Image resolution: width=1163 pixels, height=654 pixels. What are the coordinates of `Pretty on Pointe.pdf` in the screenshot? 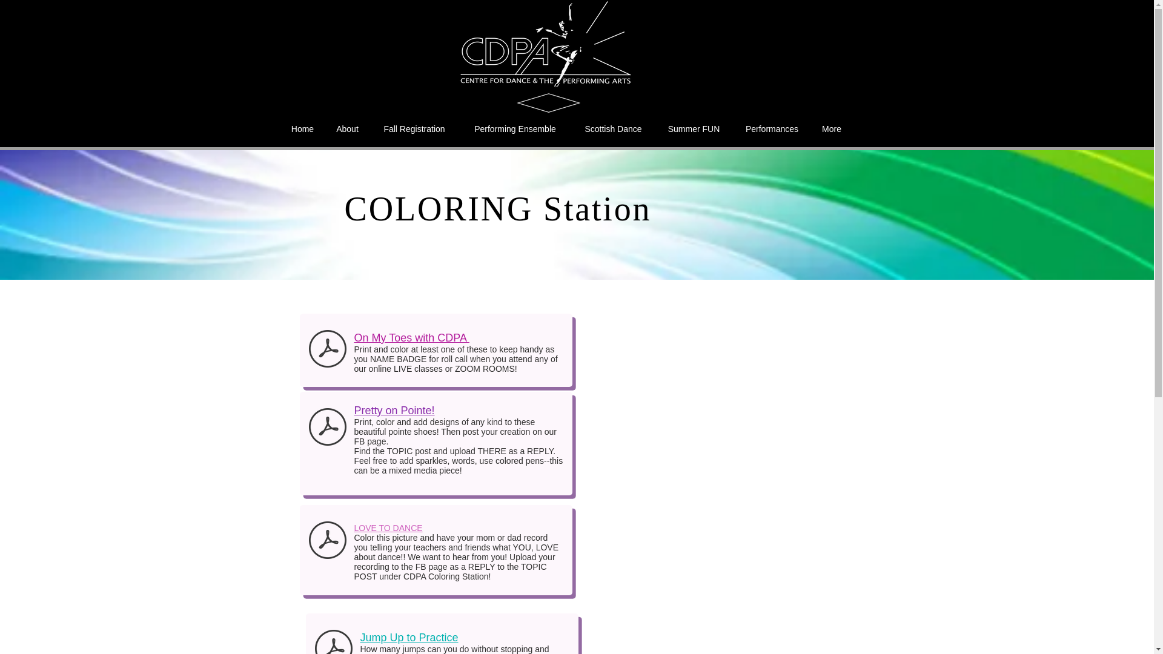 It's located at (327, 428).